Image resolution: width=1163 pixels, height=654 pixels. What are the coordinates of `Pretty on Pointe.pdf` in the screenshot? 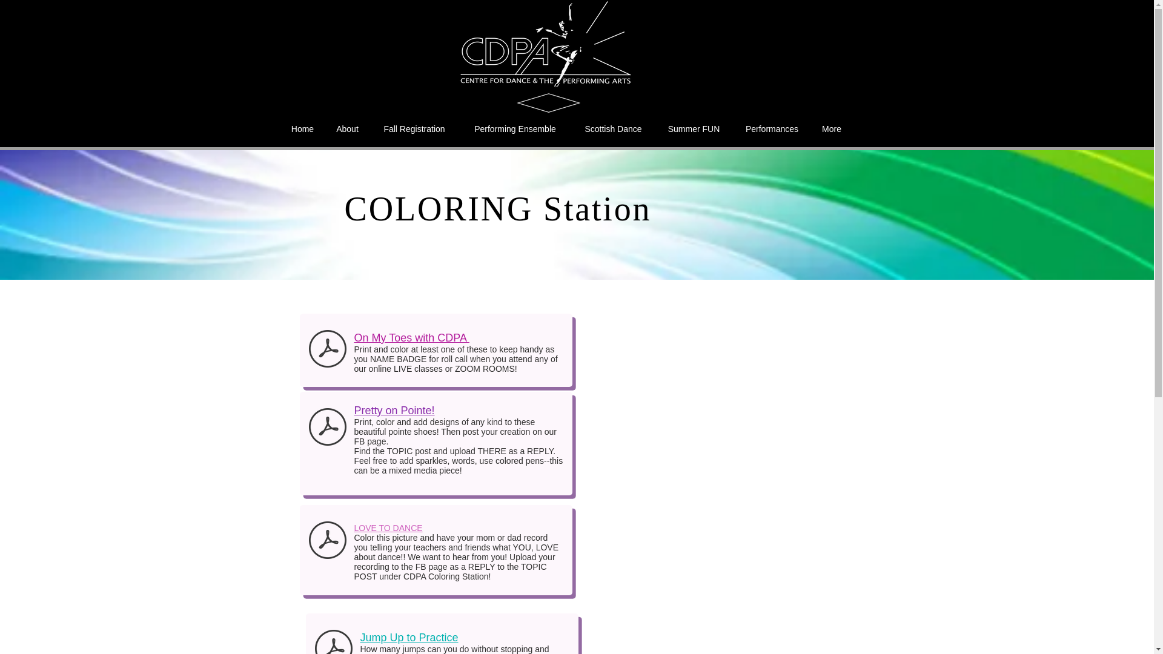 It's located at (327, 428).